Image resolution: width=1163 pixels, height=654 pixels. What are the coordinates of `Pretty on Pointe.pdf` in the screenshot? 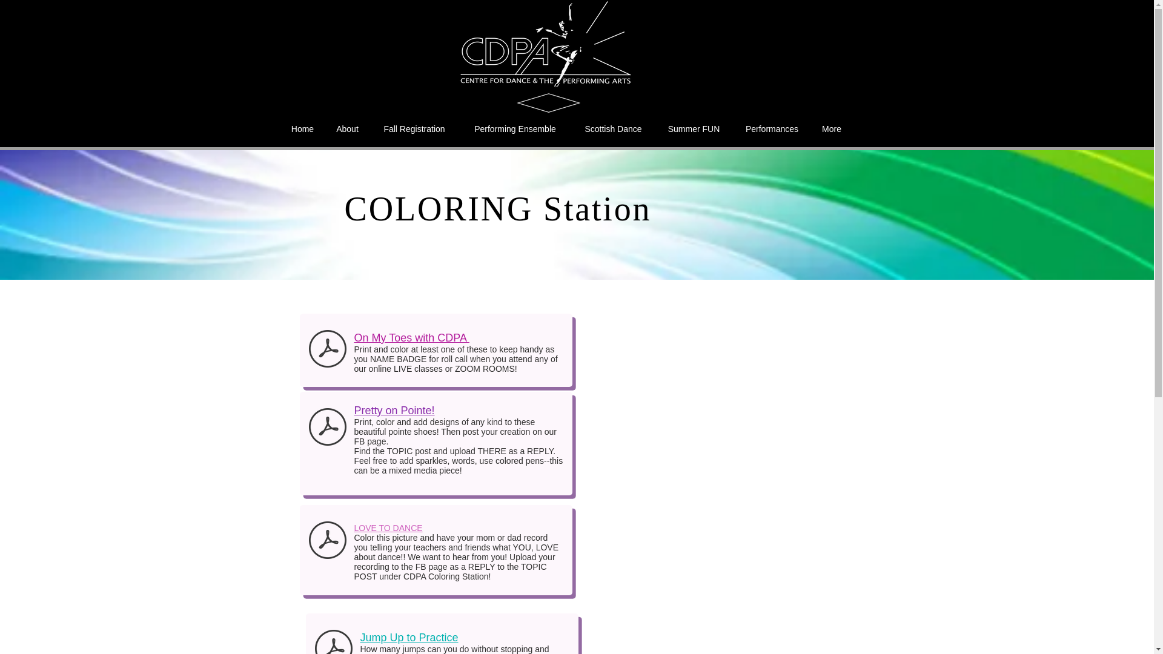 It's located at (327, 428).